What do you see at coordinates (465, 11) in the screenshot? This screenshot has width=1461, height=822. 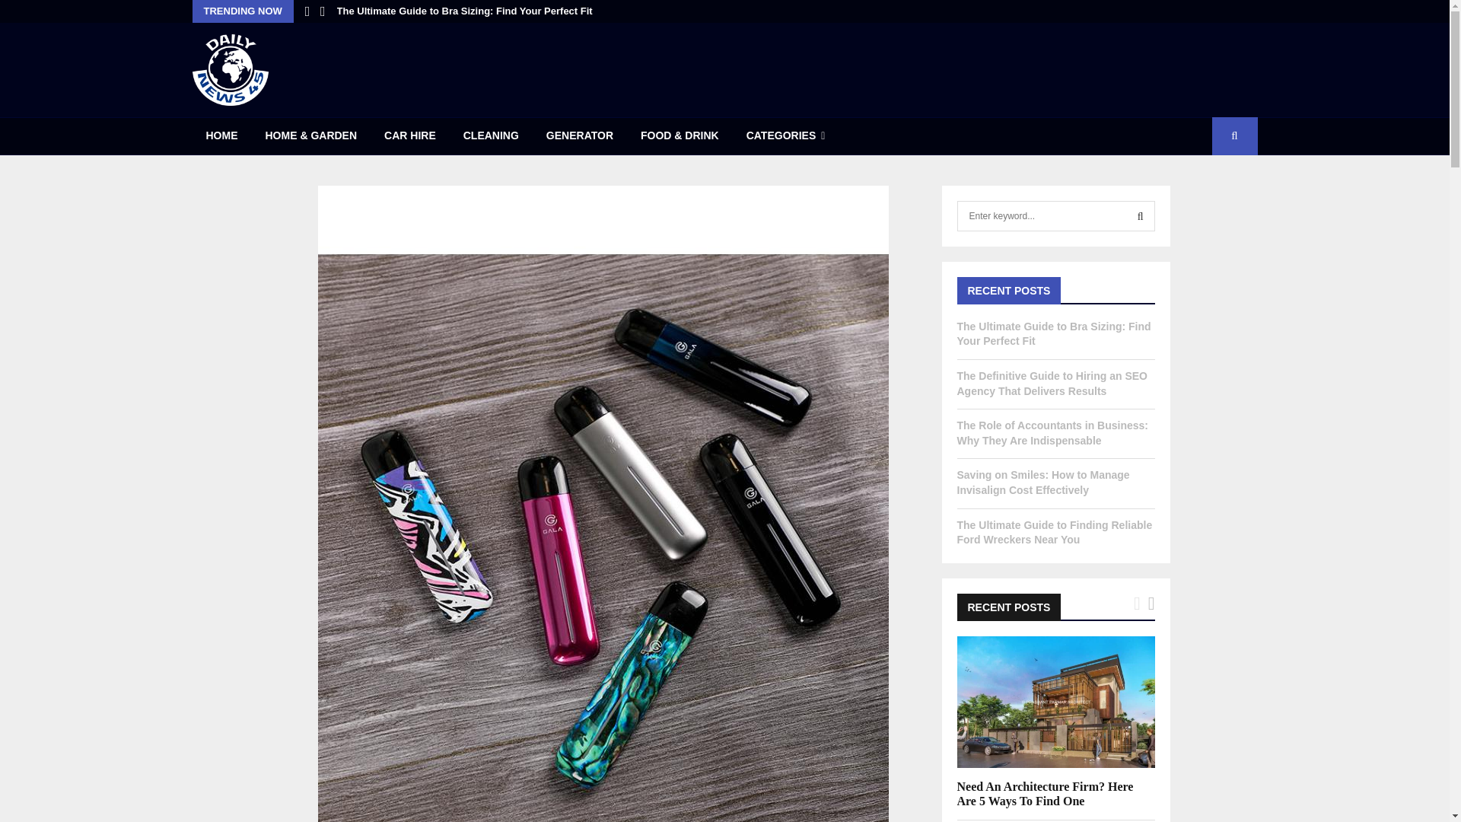 I see `The Ultimate Guide to Bra Sizing: Find Your Perfect Fit` at bounding box center [465, 11].